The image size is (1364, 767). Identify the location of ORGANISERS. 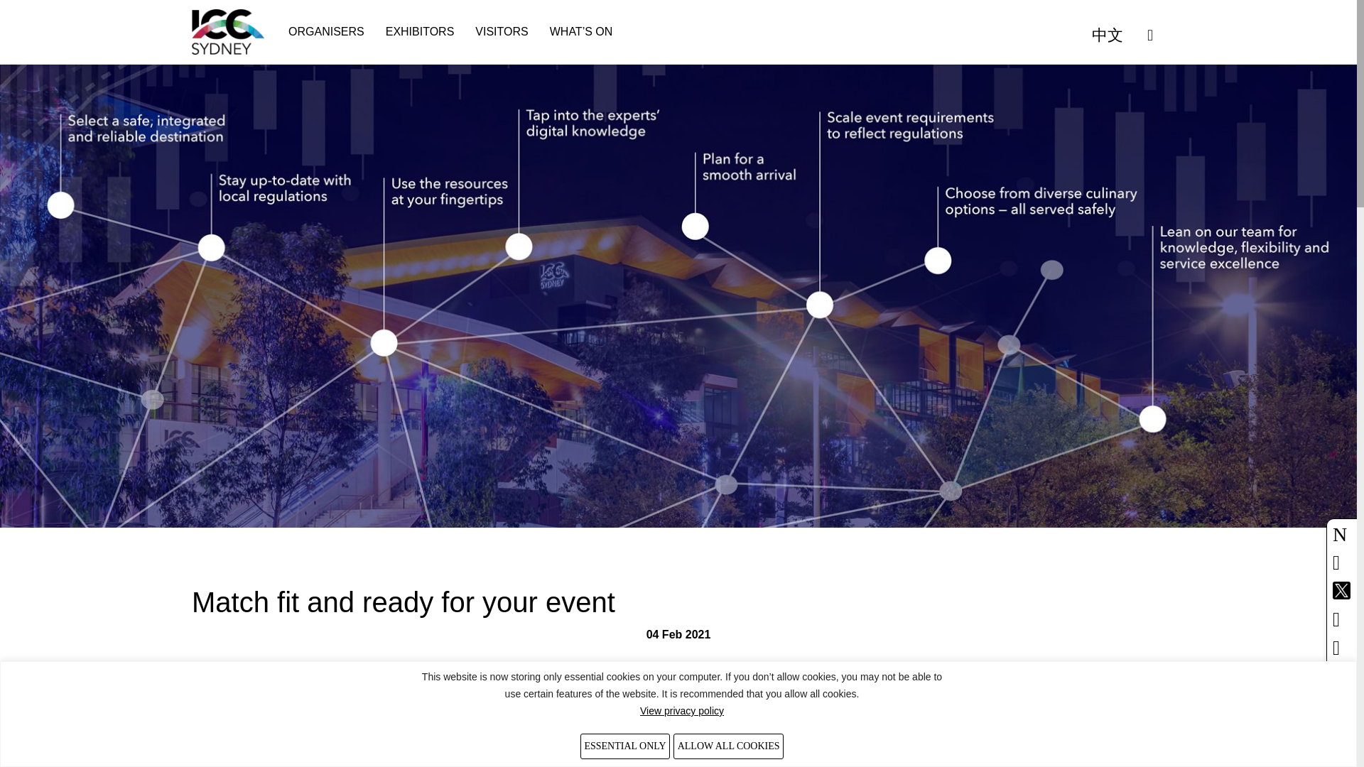
(325, 31).